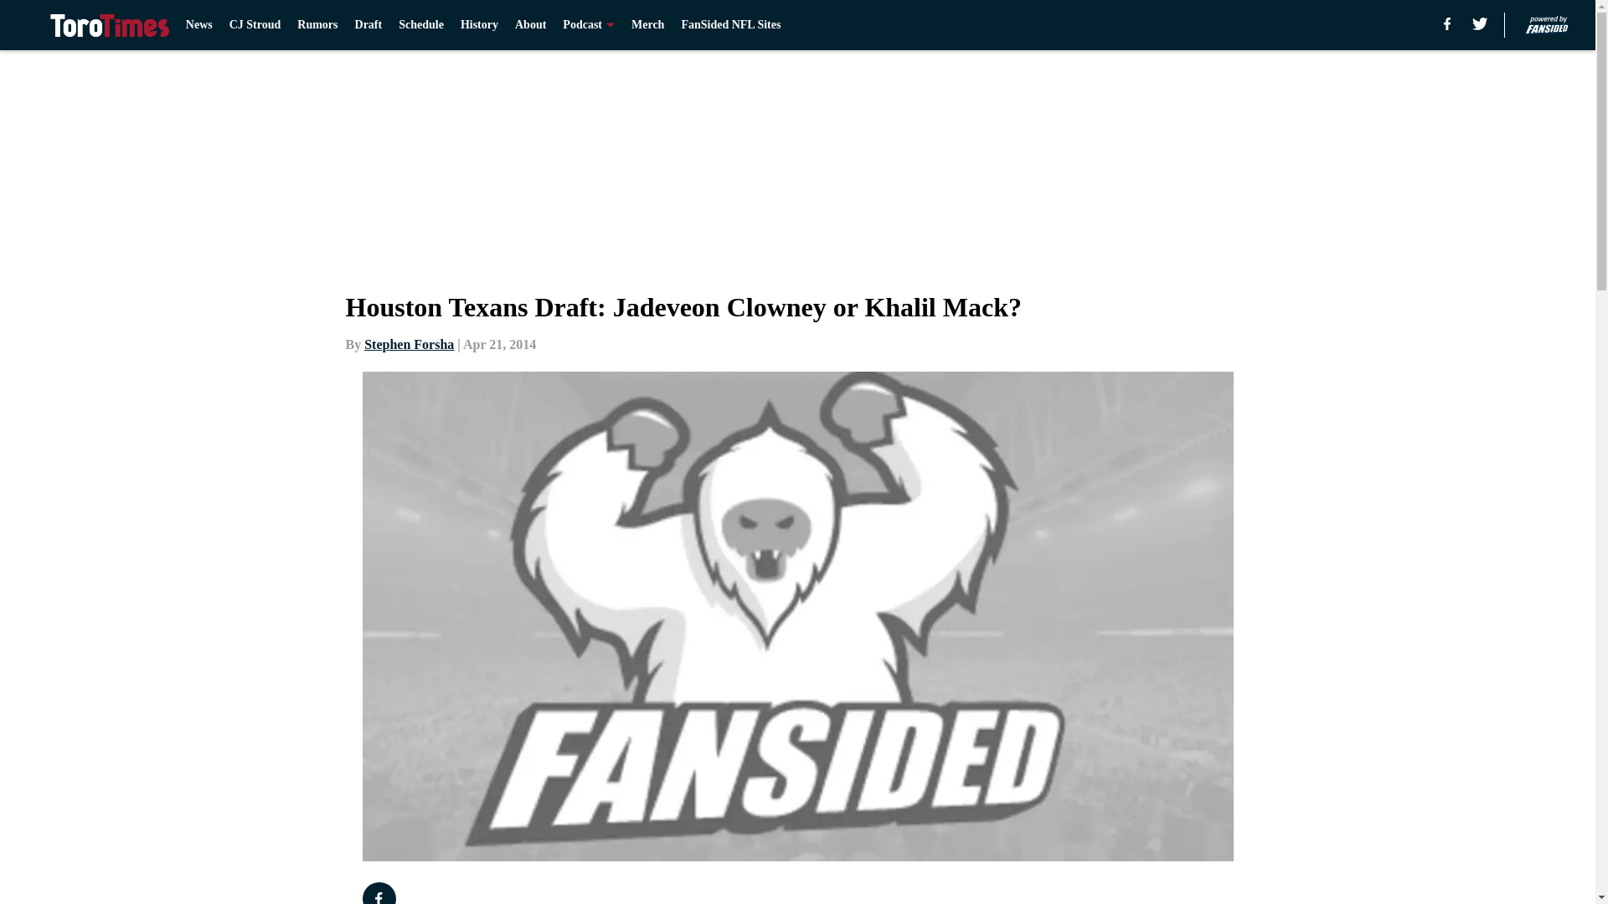 This screenshot has height=904, width=1608. What do you see at coordinates (317, 25) in the screenshot?
I see `Rumors` at bounding box center [317, 25].